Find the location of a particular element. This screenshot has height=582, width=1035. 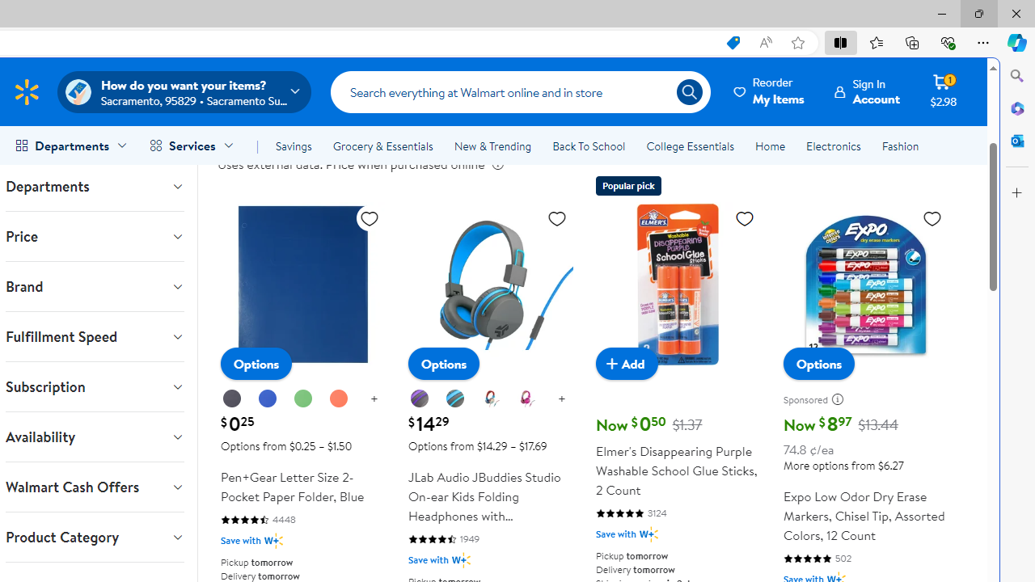

Grocery & Essentials is located at coordinates (382, 145).